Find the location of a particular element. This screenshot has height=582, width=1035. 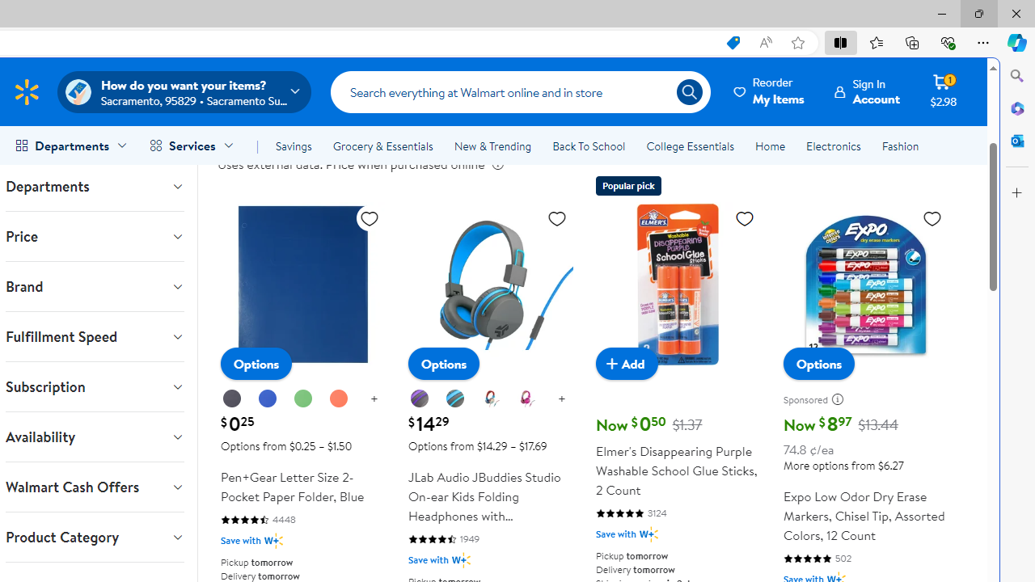

Grocery & Essentials is located at coordinates (382, 145).